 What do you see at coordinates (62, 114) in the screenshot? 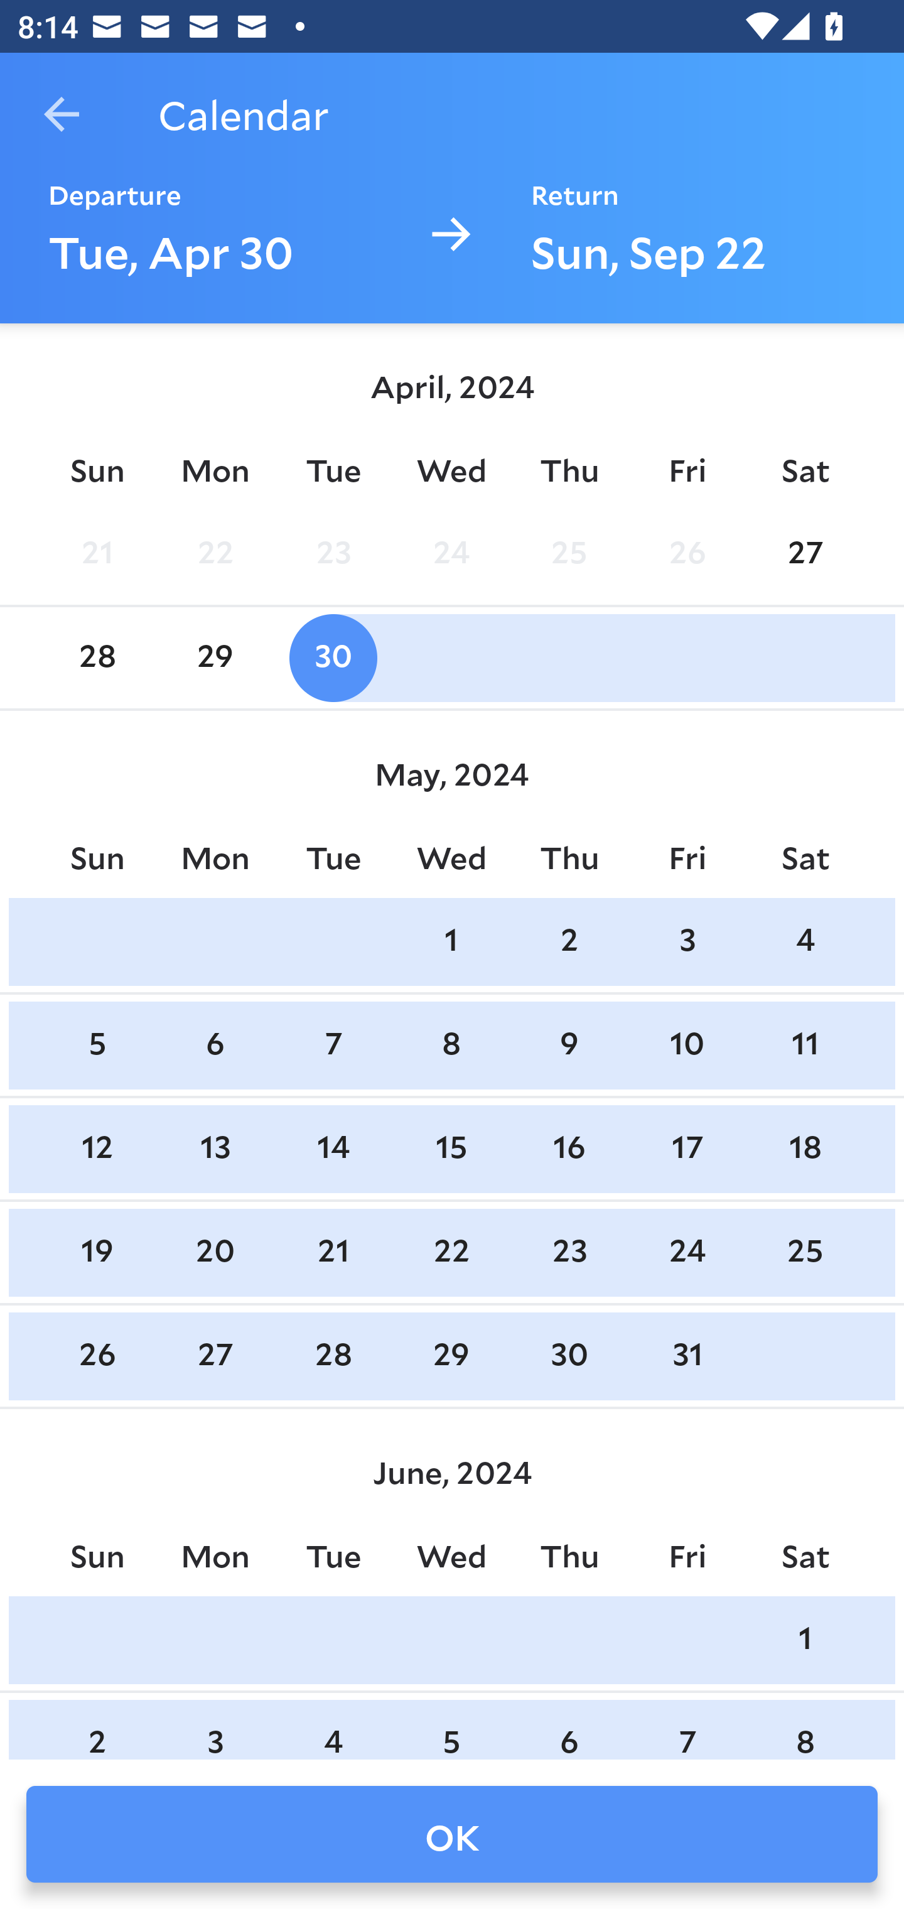
I see `Navigate up` at bounding box center [62, 114].